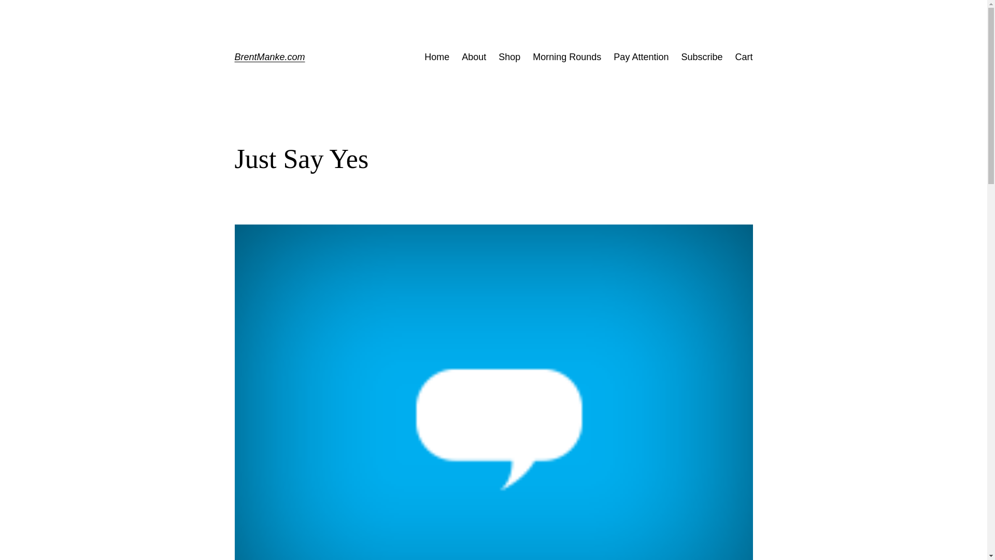 The image size is (995, 560). I want to click on Shop, so click(509, 57).